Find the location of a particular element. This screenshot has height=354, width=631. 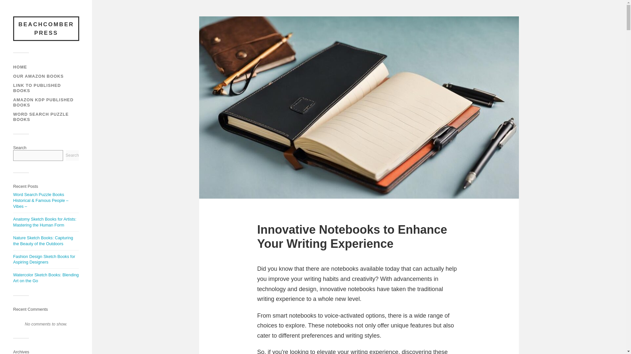

AMAZON KDP PUBLISHED BOOKS is located at coordinates (43, 102).